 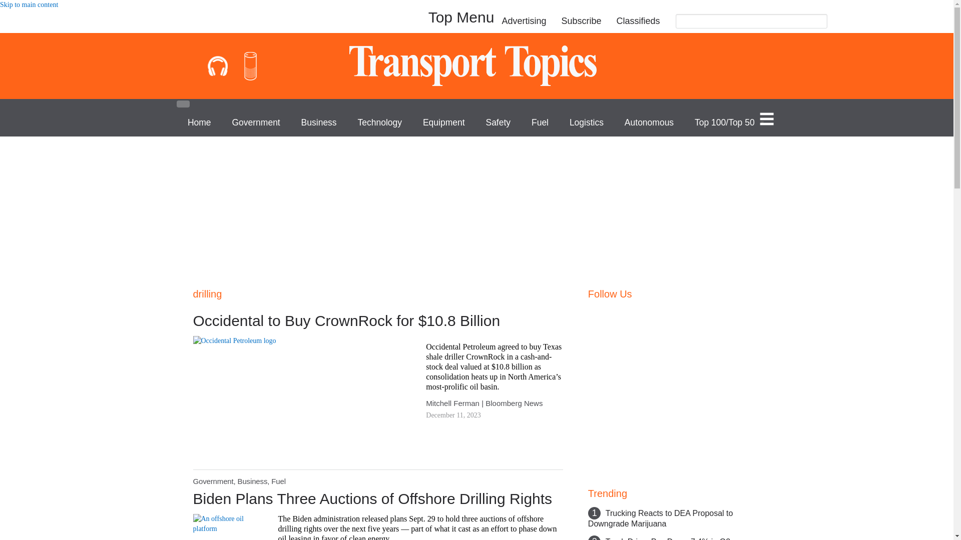 I want to click on Daily Briefings on Your Smart Speaker, so click(x=250, y=66).